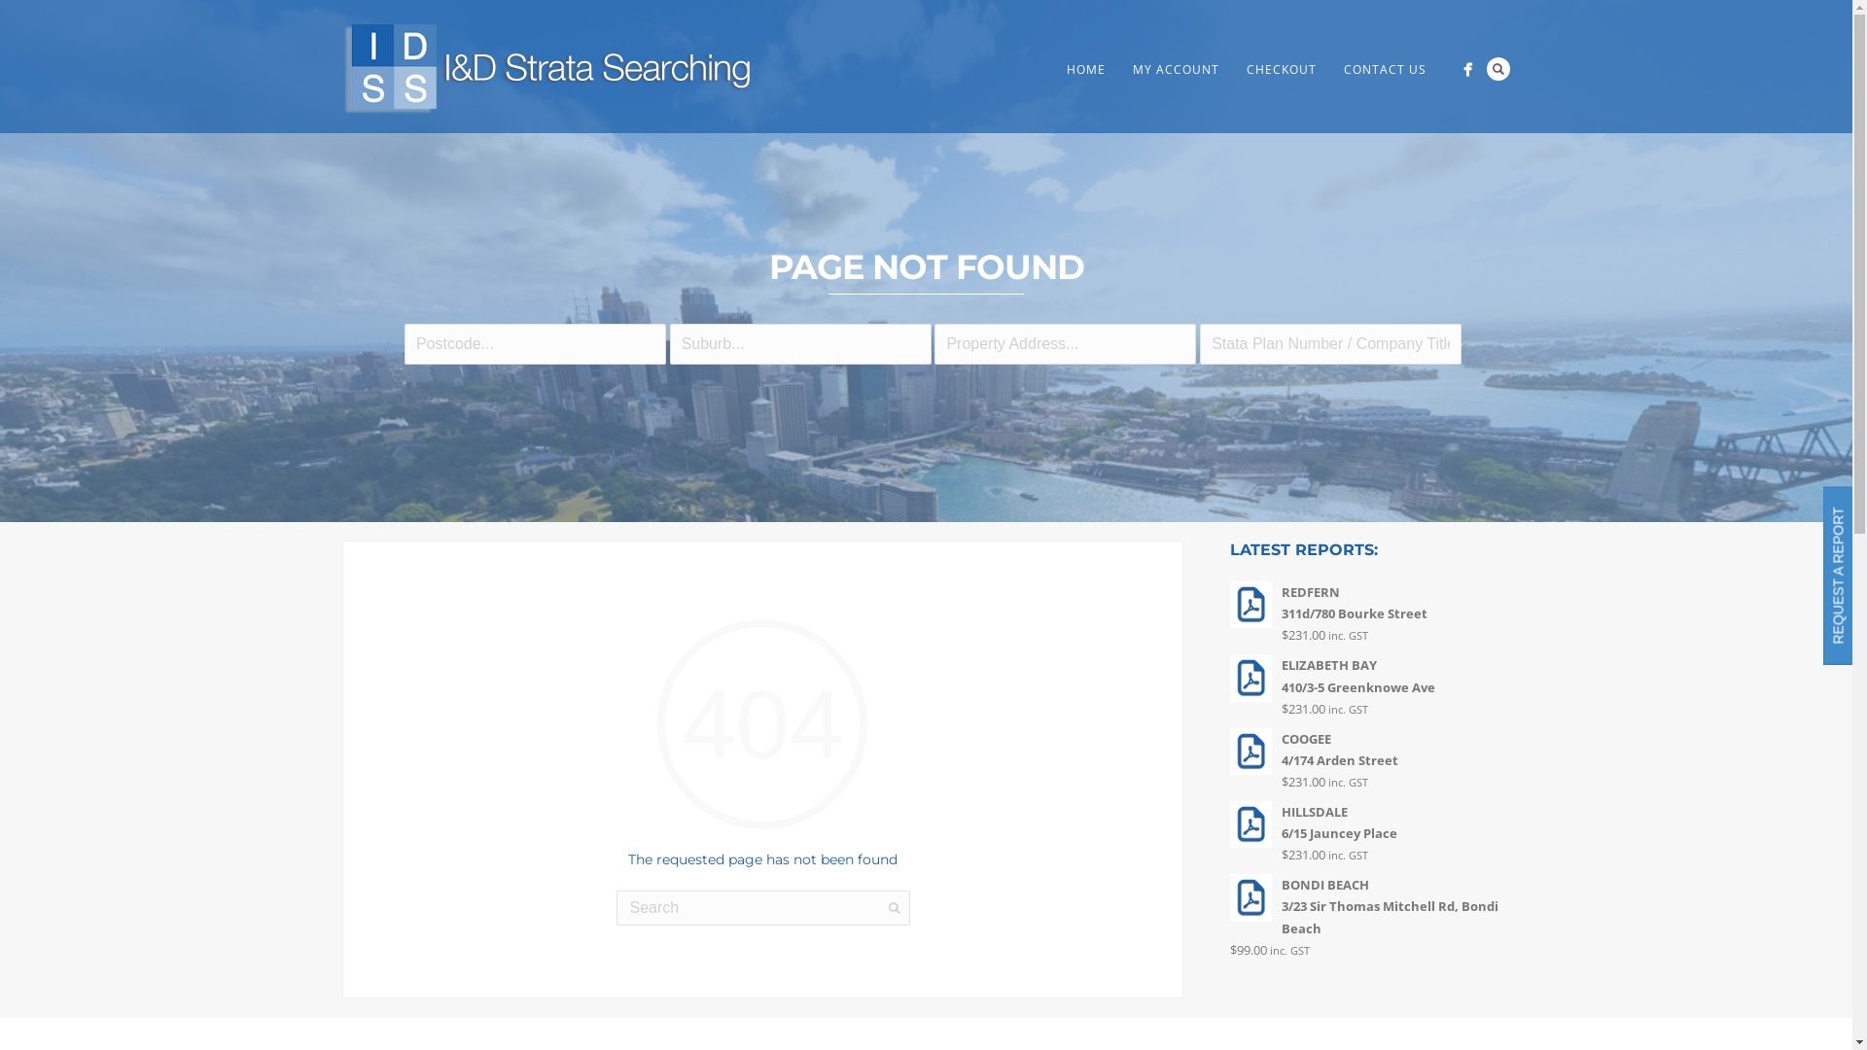 This screenshot has height=1050, width=1867. What do you see at coordinates (1175, 70) in the screenshot?
I see `MY ACCOUNT` at bounding box center [1175, 70].